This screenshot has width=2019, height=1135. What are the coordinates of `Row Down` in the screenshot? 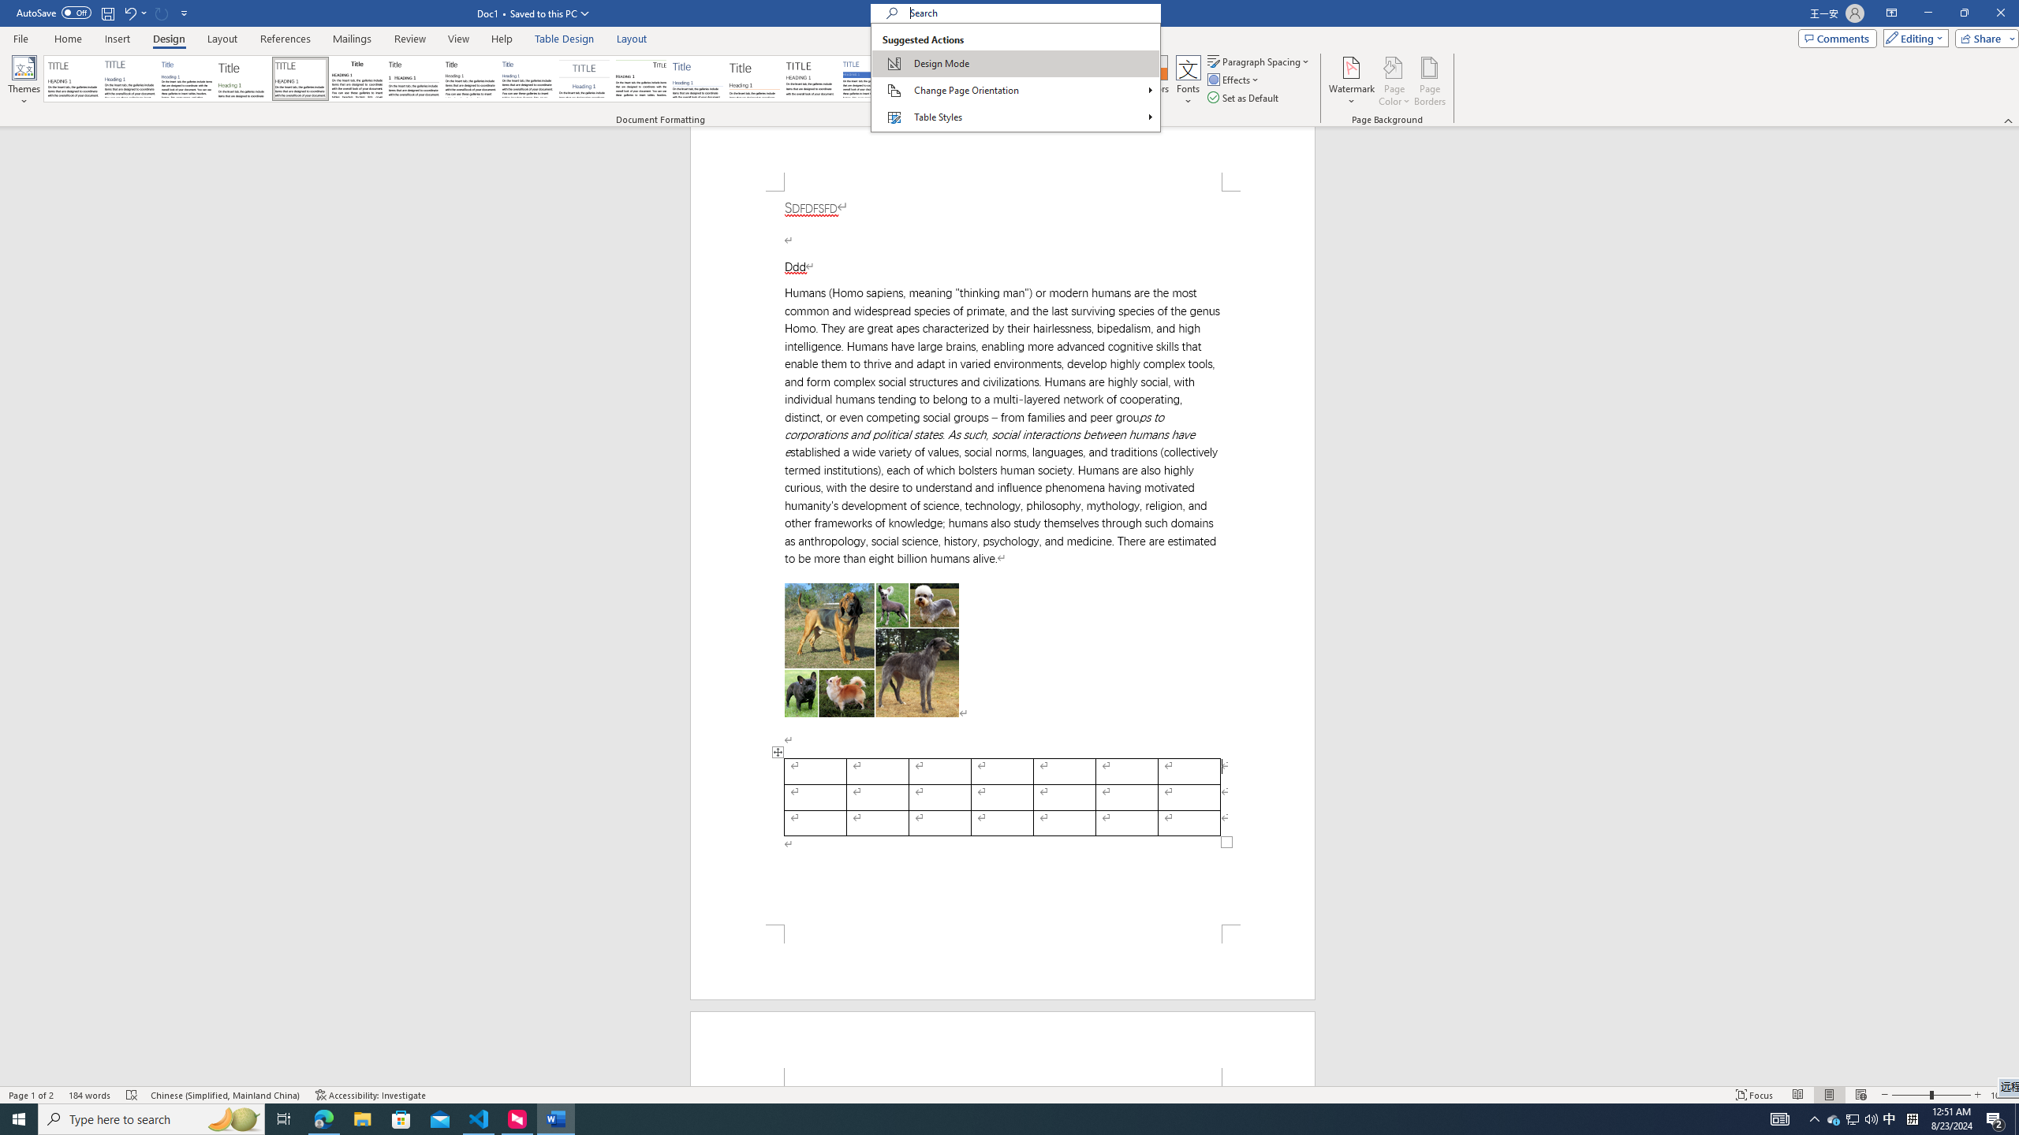 It's located at (1130, 79).